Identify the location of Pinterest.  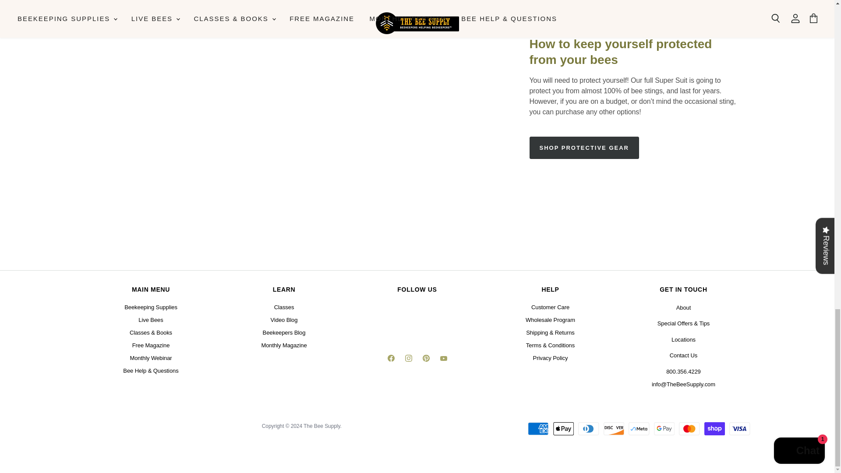
(426, 360).